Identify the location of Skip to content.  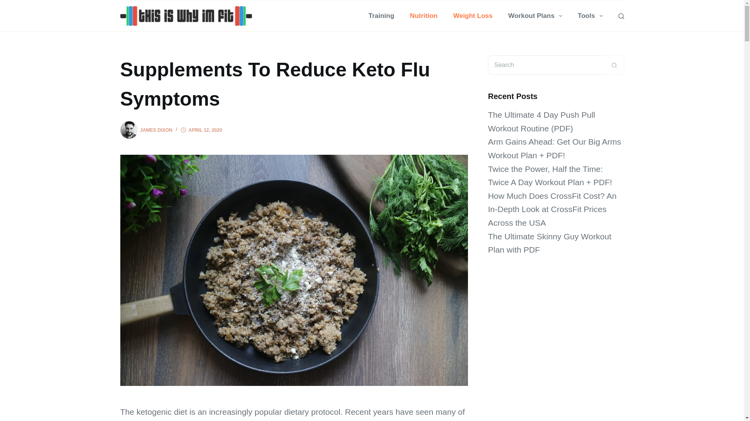
(8, 4).